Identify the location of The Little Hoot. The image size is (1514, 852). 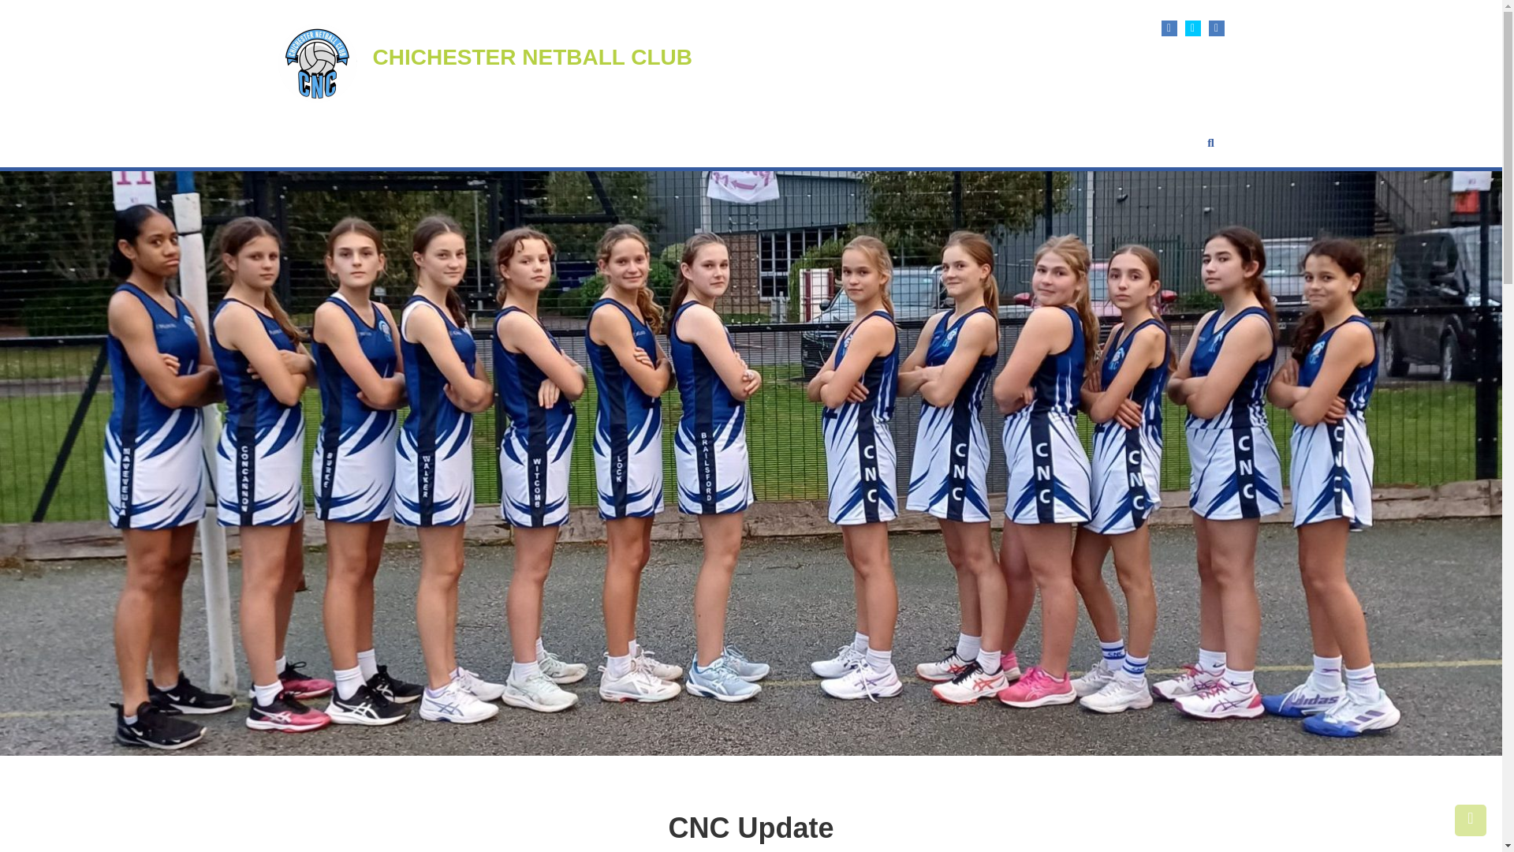
(877, 142).